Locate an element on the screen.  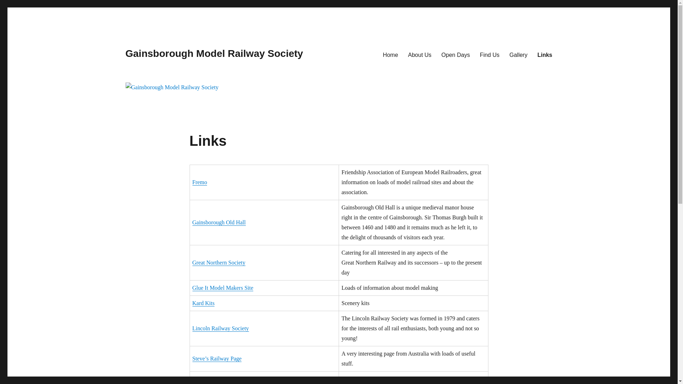
Find Us is located at coordinates (489, 54).